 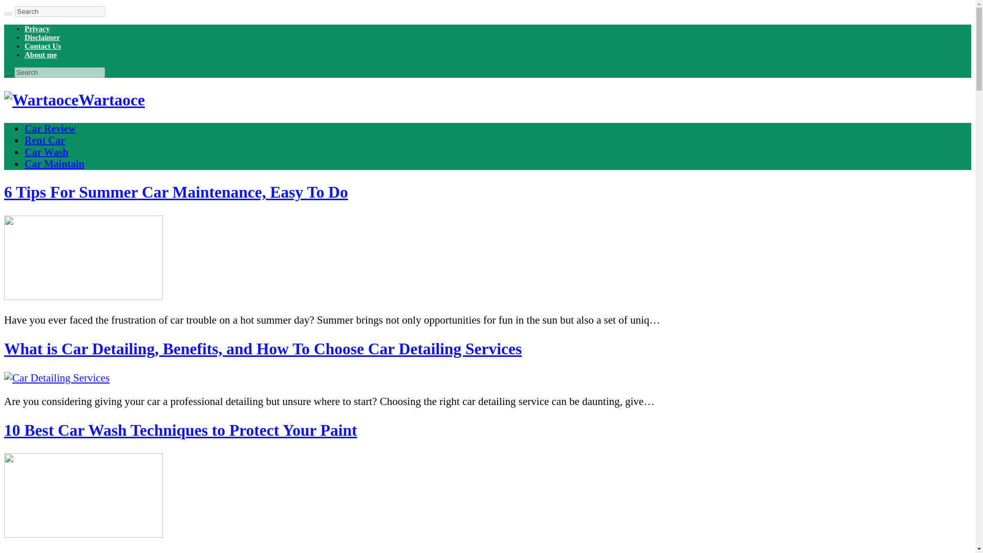 I want to click on Wartaoce, so click(x=74, y=100).